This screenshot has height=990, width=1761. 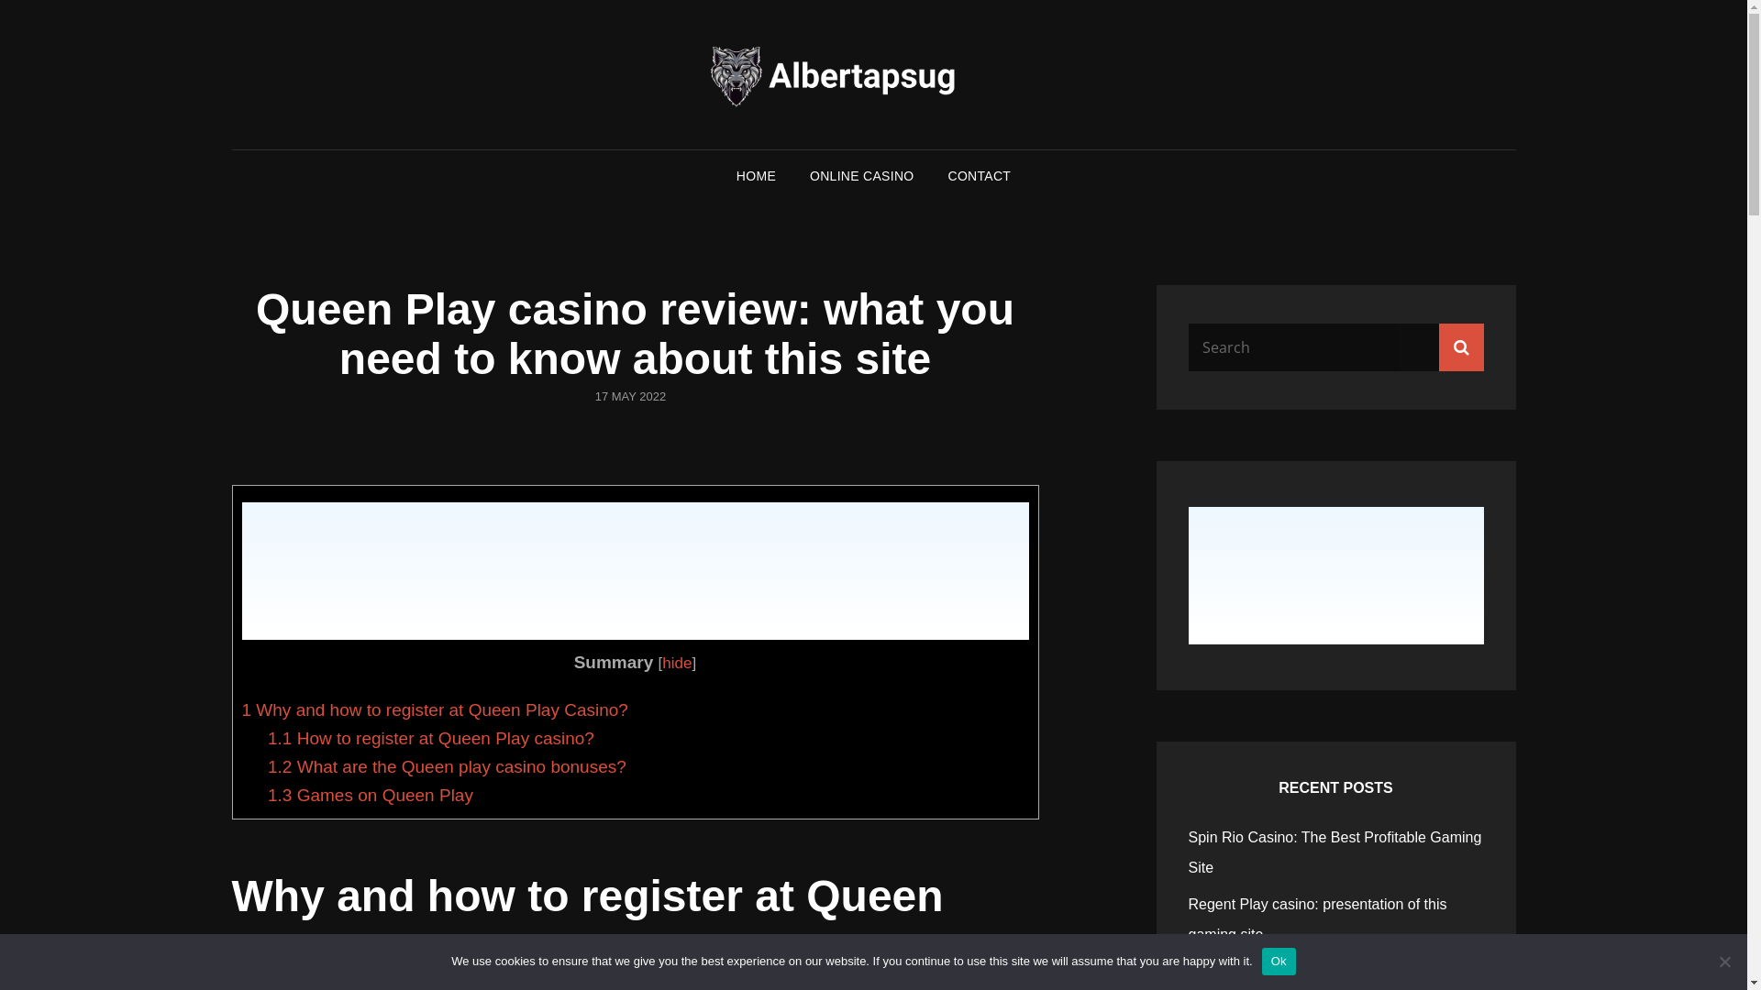 What do you see at coordinates (1460, 347) in the screenshot?
I see `Search` at bounding box center [1460, 347].